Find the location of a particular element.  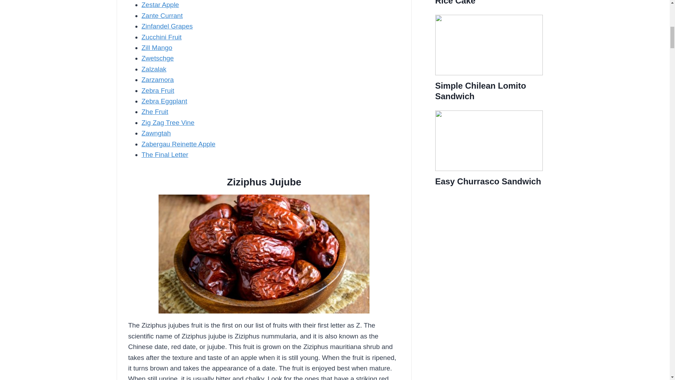

Zinfandel Grapes is located at coordinates (167, 26).